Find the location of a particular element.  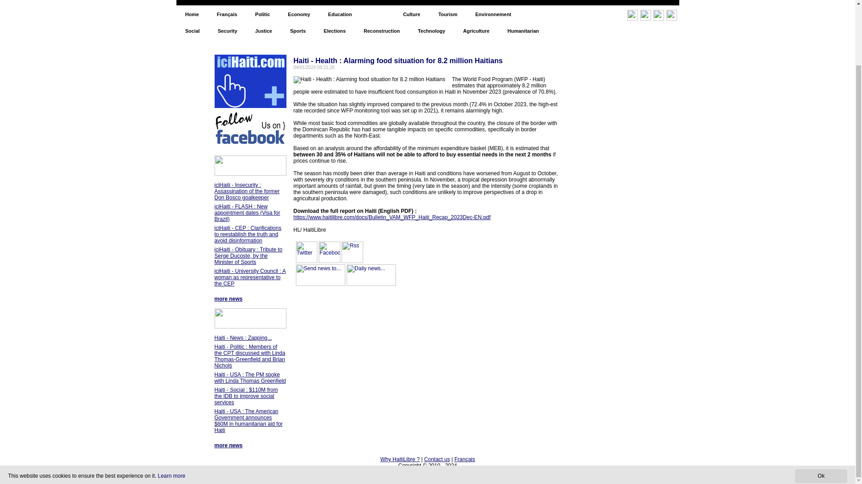

Agriculture is located at coordinates (476, 30).